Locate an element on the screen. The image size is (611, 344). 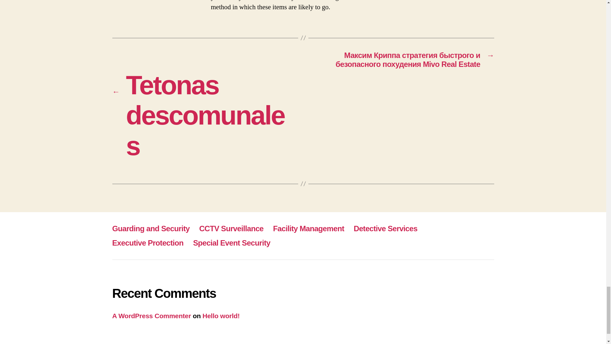
Executive Protection is located at coordinates (148, 243).